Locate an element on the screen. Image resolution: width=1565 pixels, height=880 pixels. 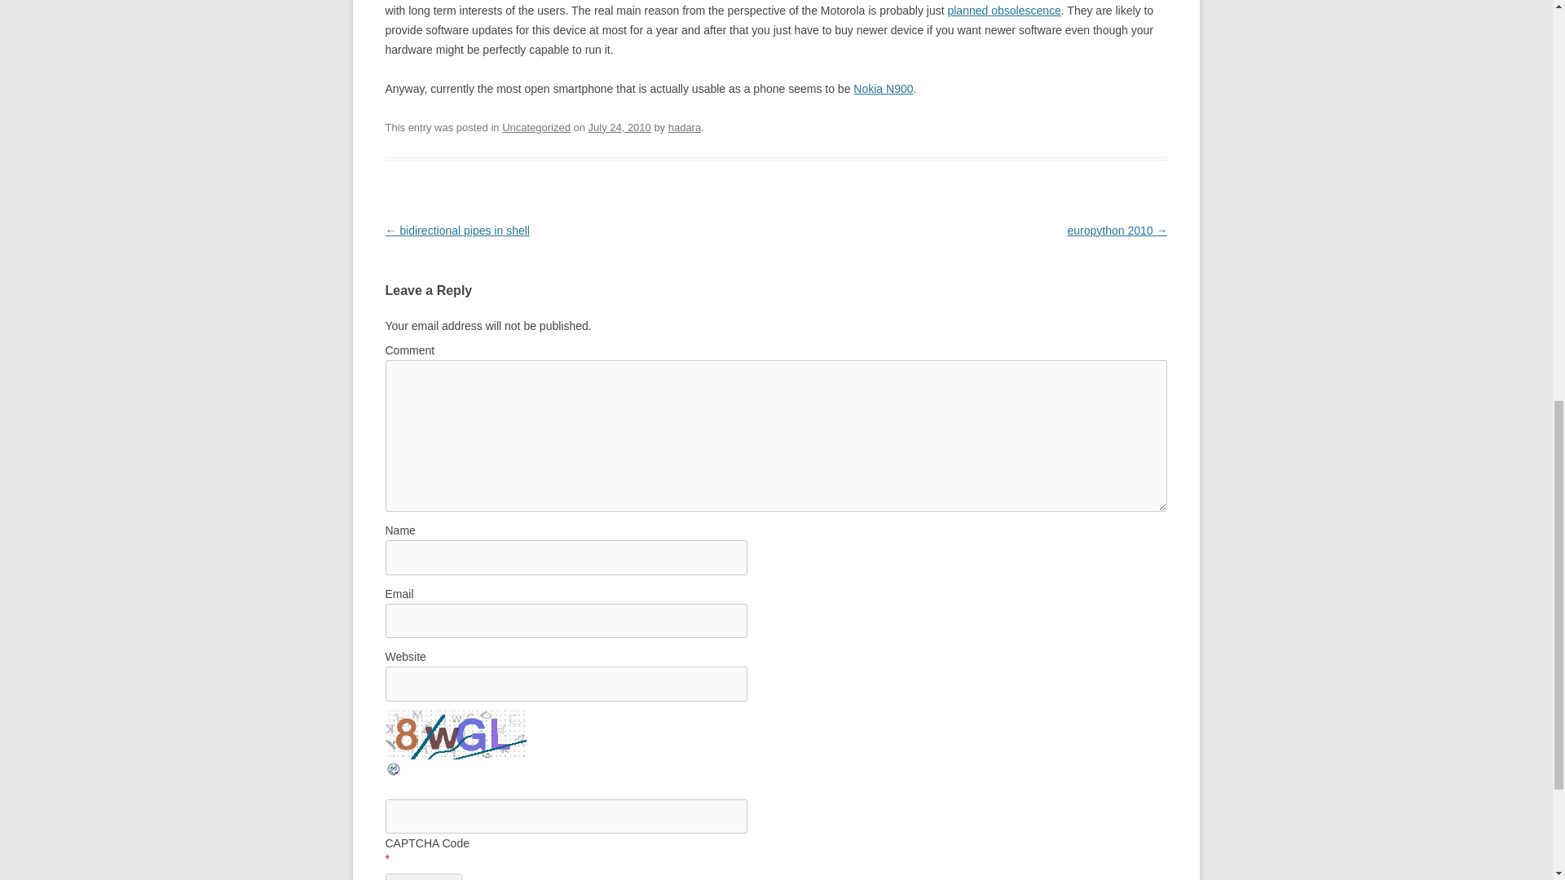
July 24, 2010 is located at coordinates (619, 127).